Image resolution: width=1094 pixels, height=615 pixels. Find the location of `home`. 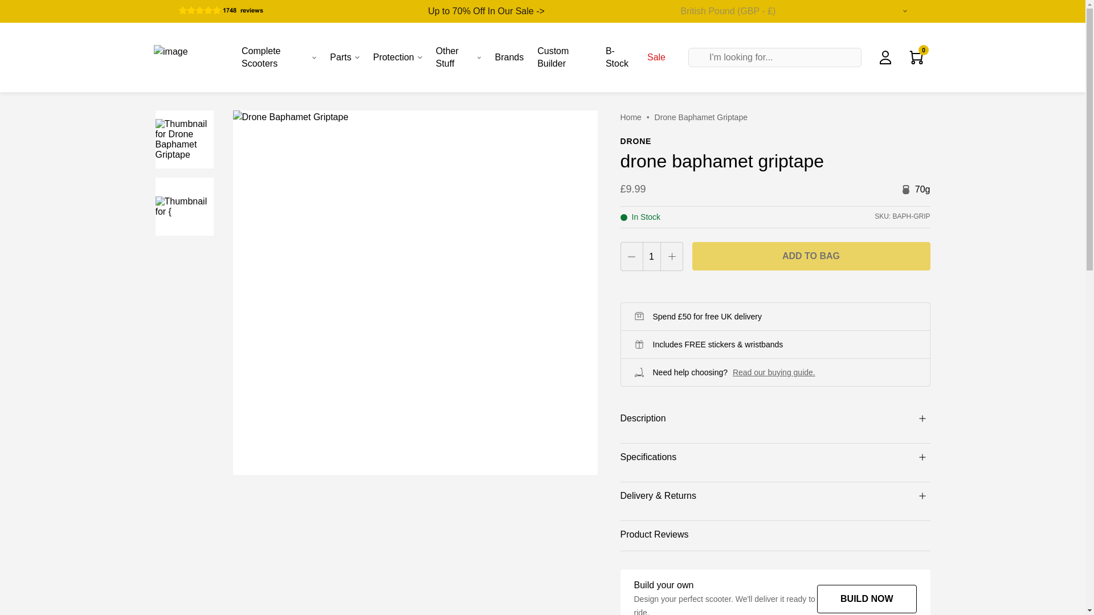

home is located at coordinates (630, 117).